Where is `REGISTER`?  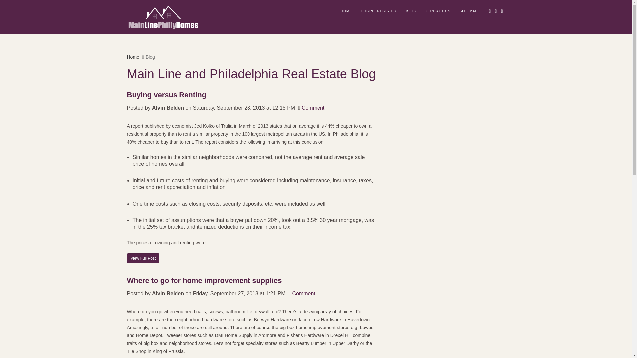 REGISTER is located at coordinates (387, 11).